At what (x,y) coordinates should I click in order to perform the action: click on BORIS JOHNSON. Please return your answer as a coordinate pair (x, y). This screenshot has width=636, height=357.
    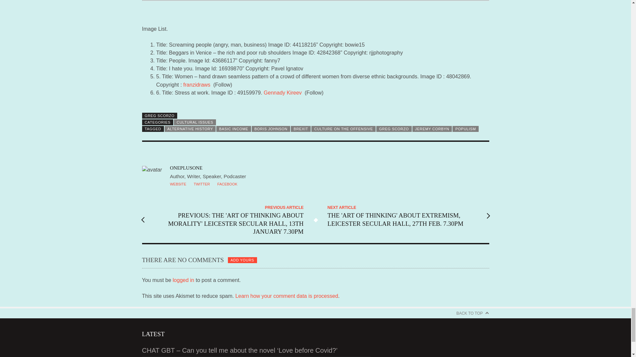
    Looking at the image, I should click on (271, 129).